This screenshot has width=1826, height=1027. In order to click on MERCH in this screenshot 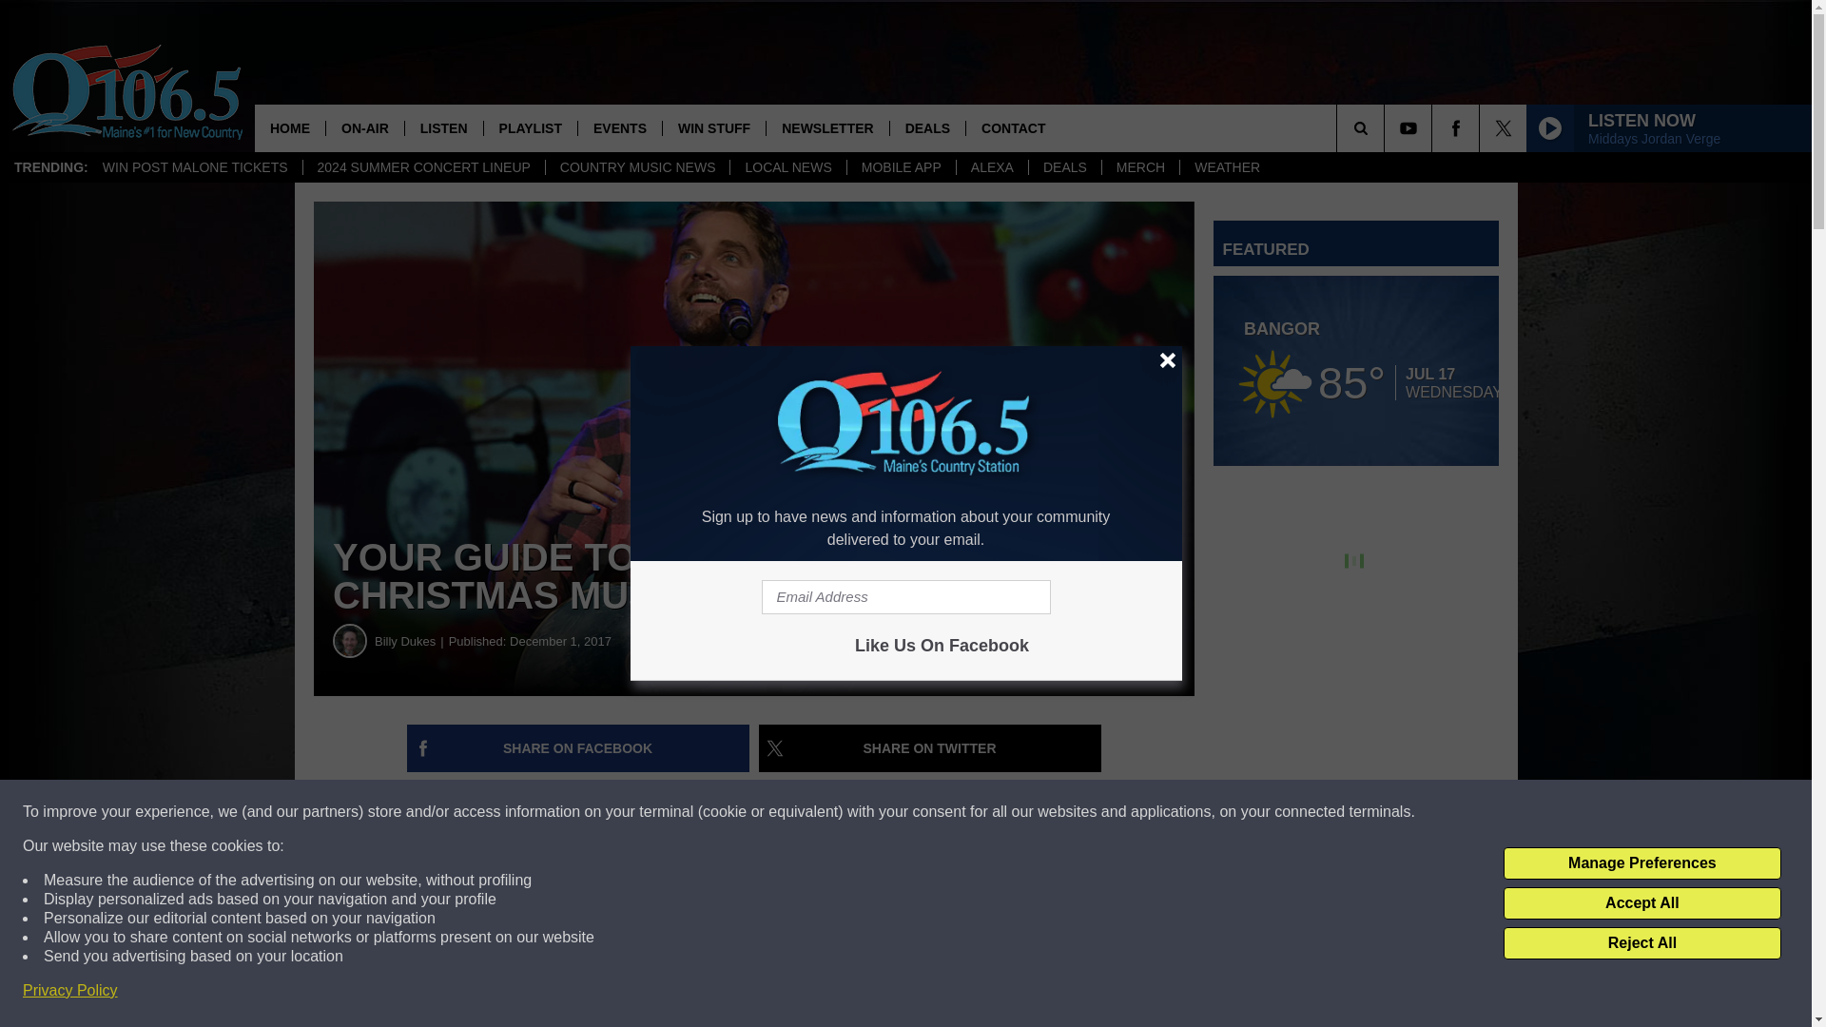, I will do `click(1139, 167)`.